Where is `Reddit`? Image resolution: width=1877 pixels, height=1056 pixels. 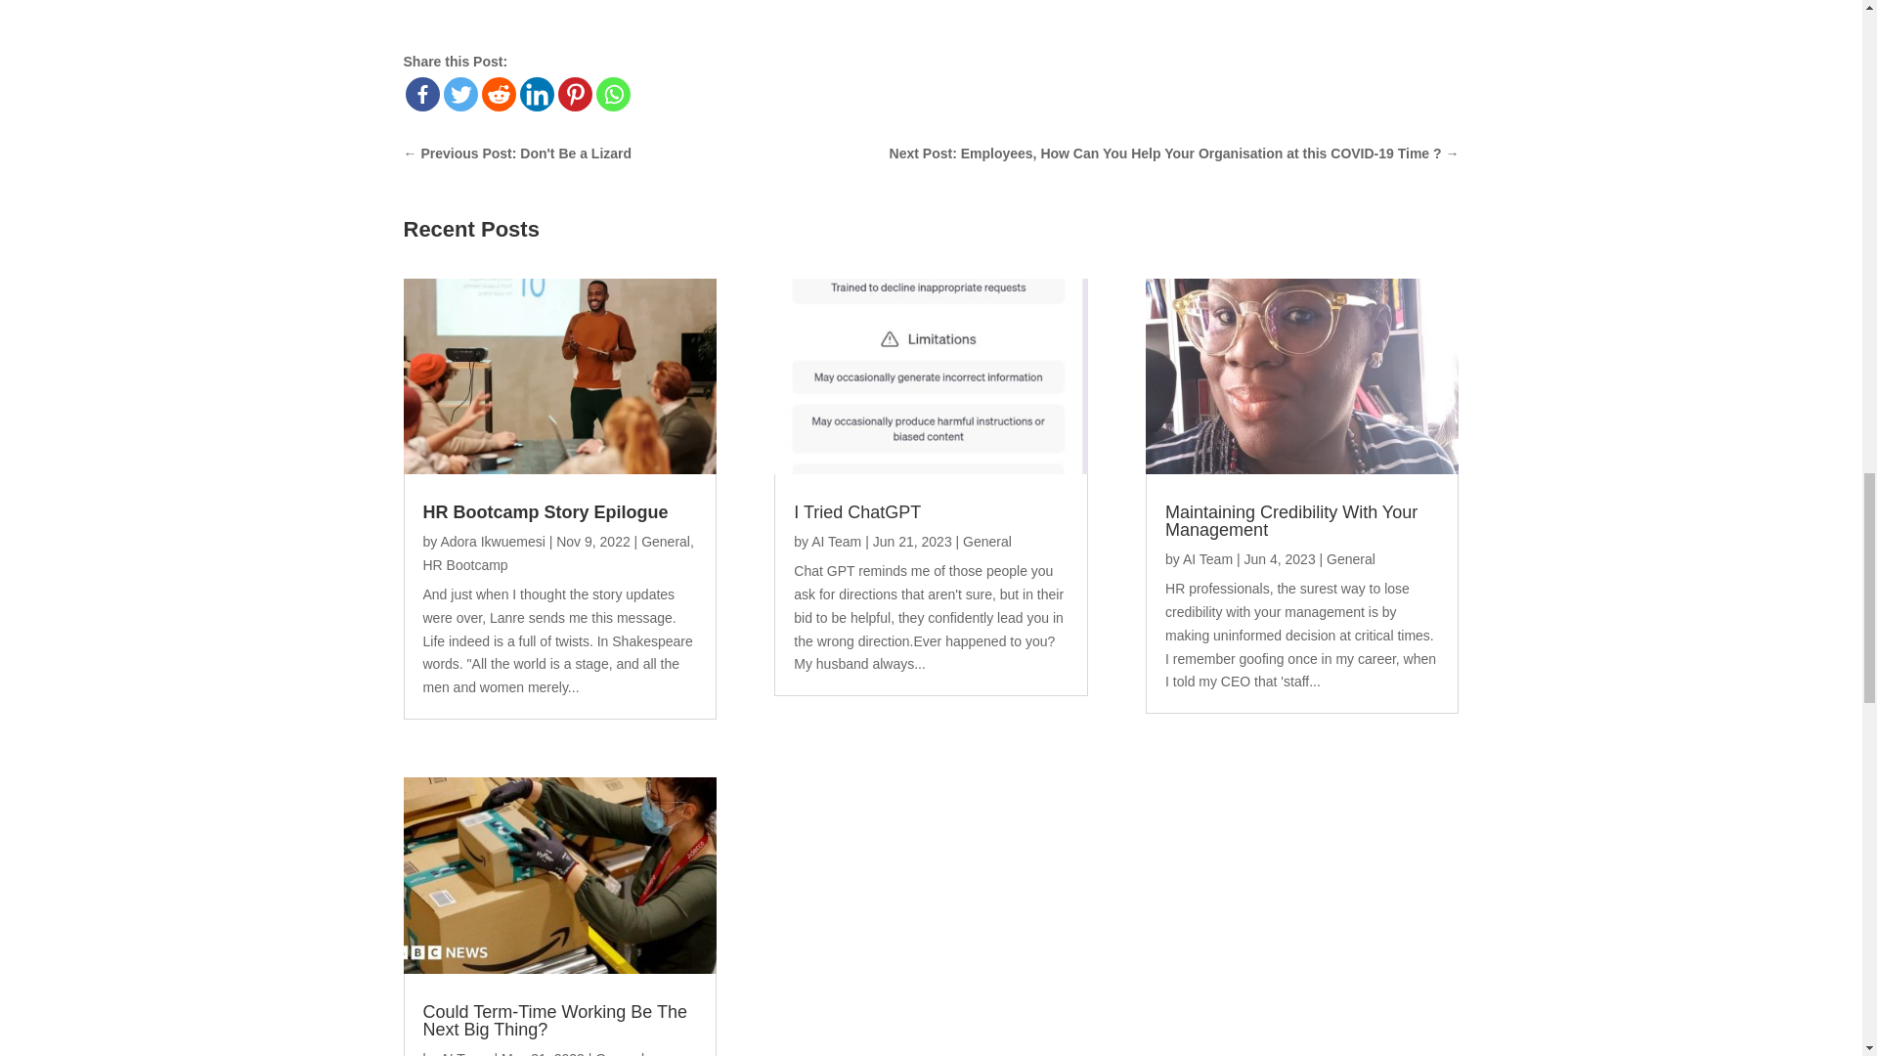 Reddit is located at coordinates (497, 94).